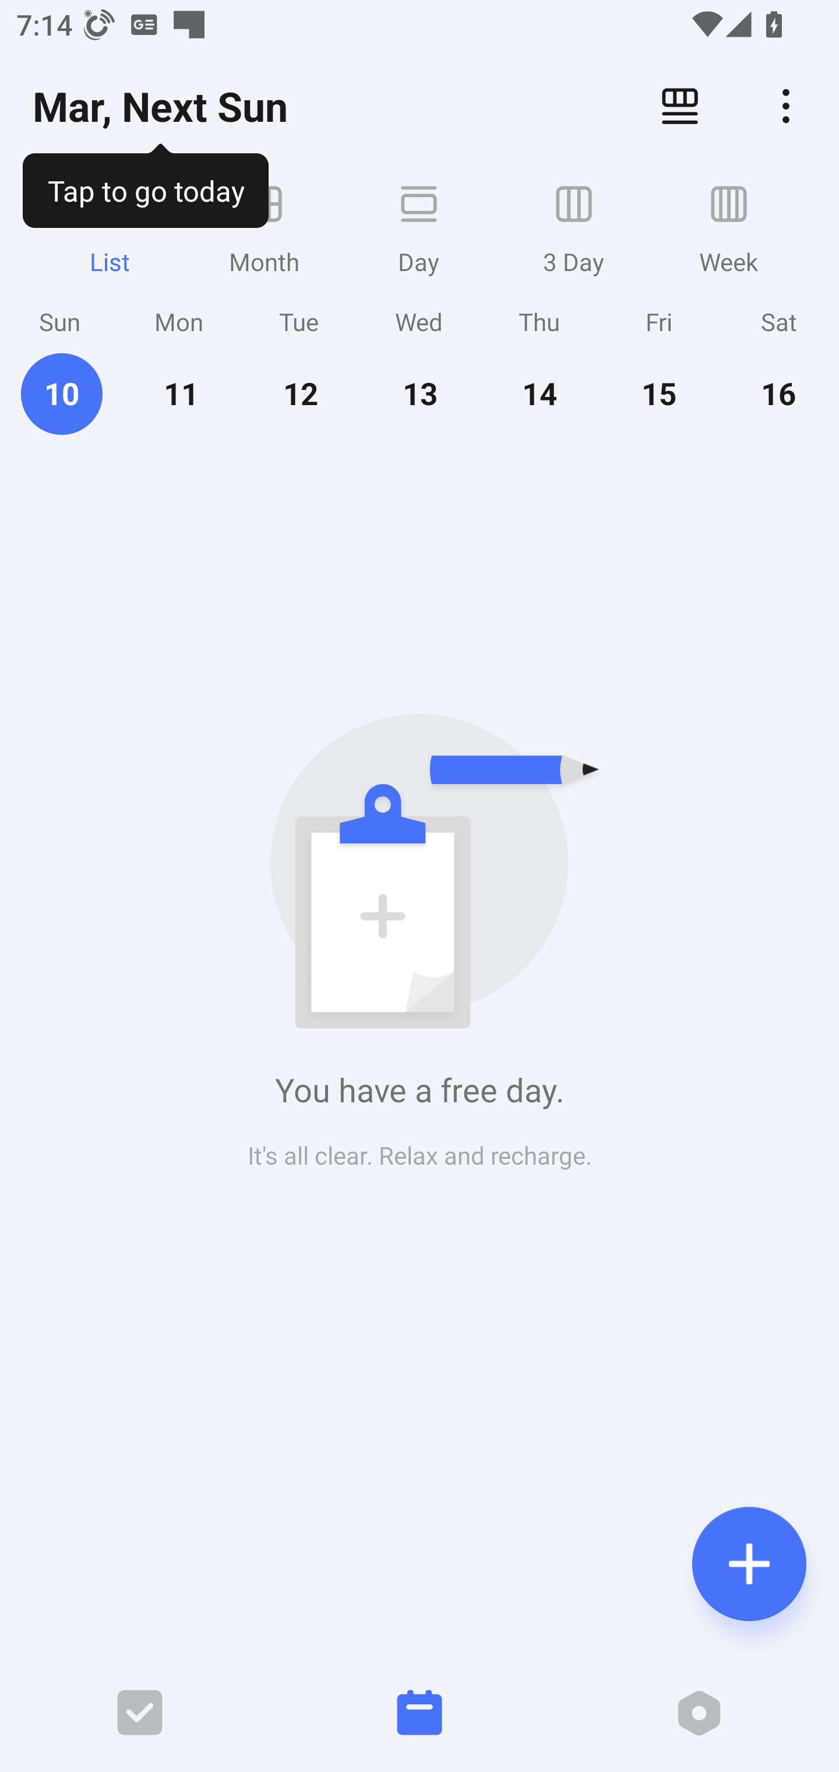  What do you see at coordinates (573, 228) in the screenshot?
I see `3 Day` at bounding box center [573, 228].